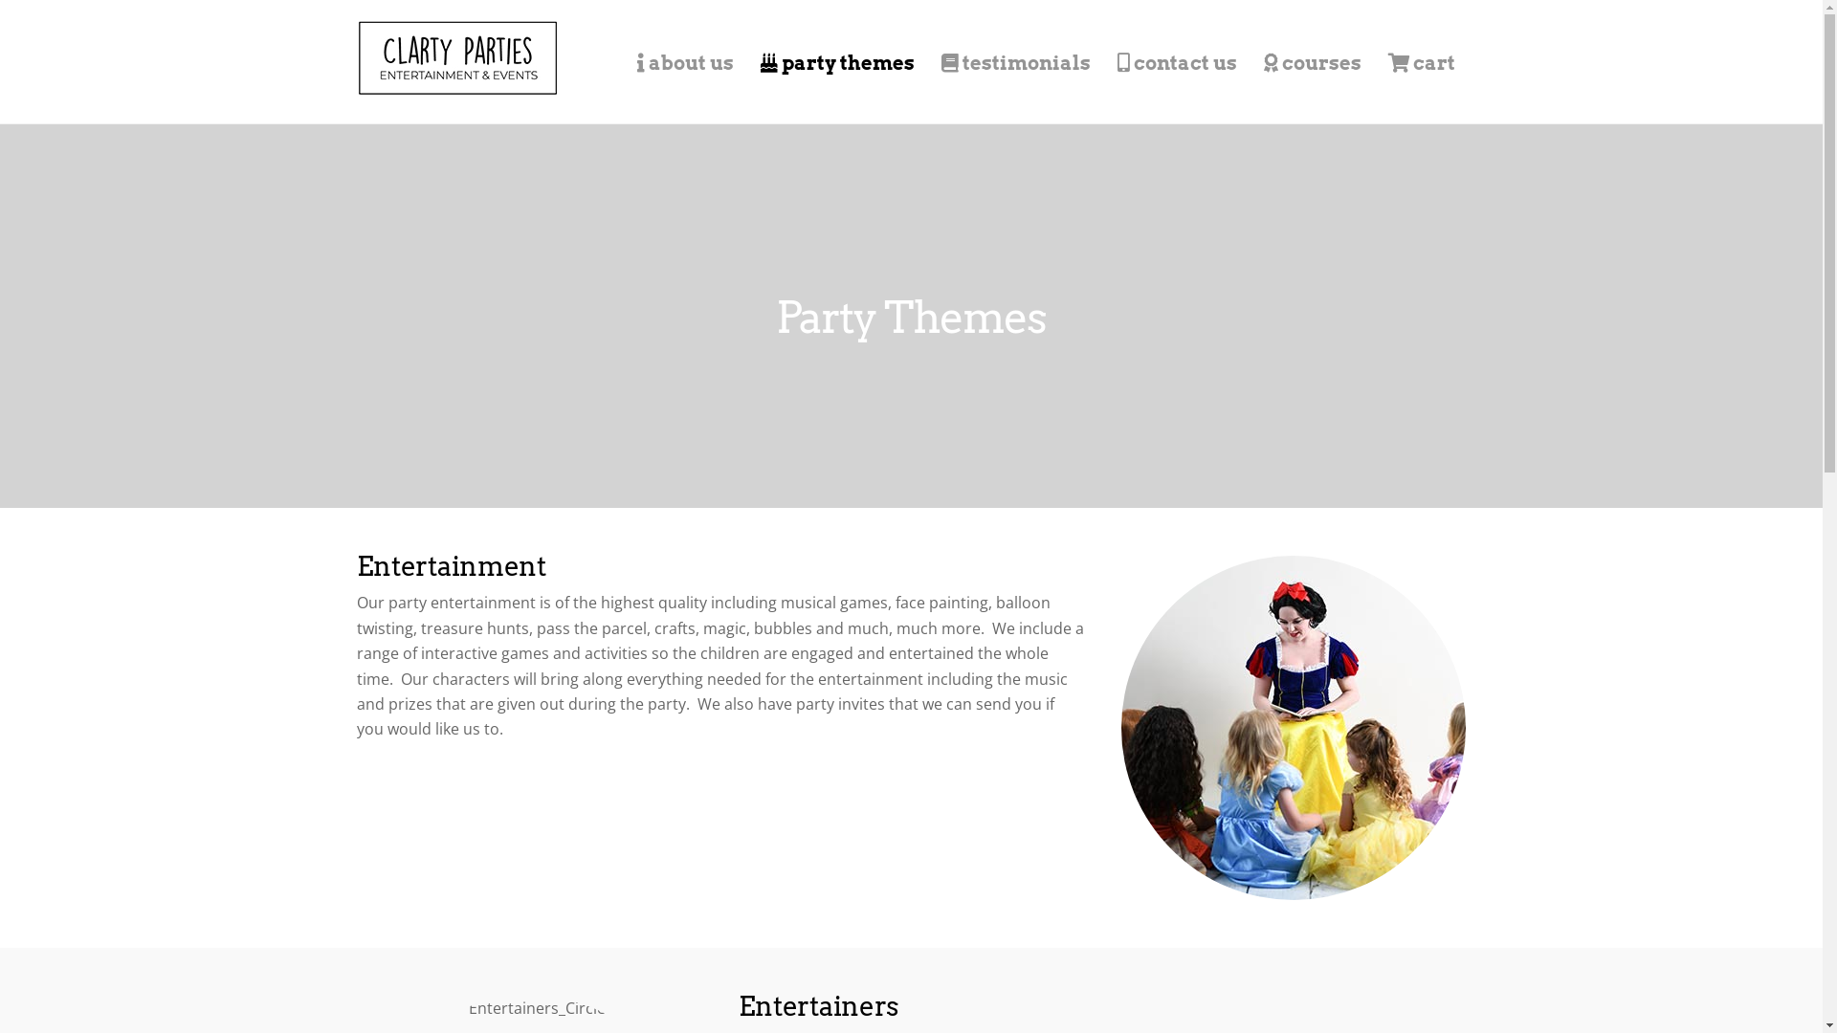 The height and width of the screenshot is (1033, 1837). Describe the element at coordinates (1421, 63) in the screenshot. I see `cart` at that location.